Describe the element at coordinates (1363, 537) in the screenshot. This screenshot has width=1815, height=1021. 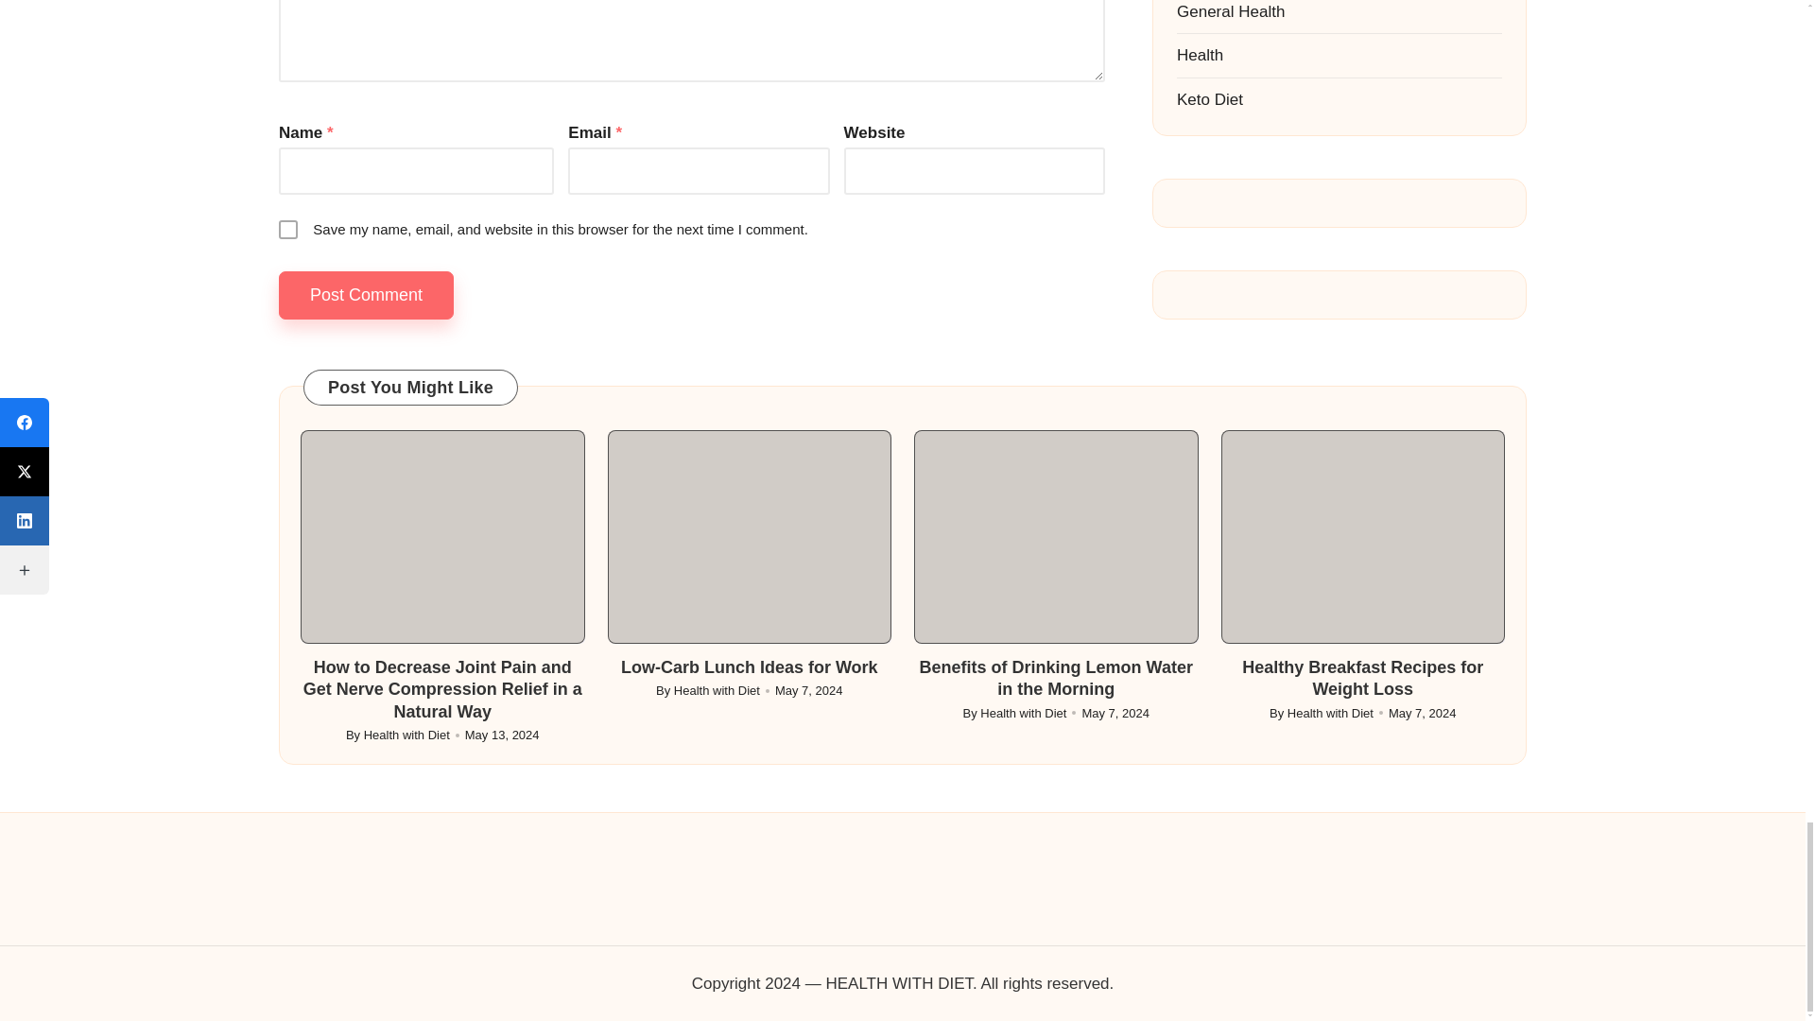
I see `Healthy Breakfast Recipes for Weight Loss 6` at that location.